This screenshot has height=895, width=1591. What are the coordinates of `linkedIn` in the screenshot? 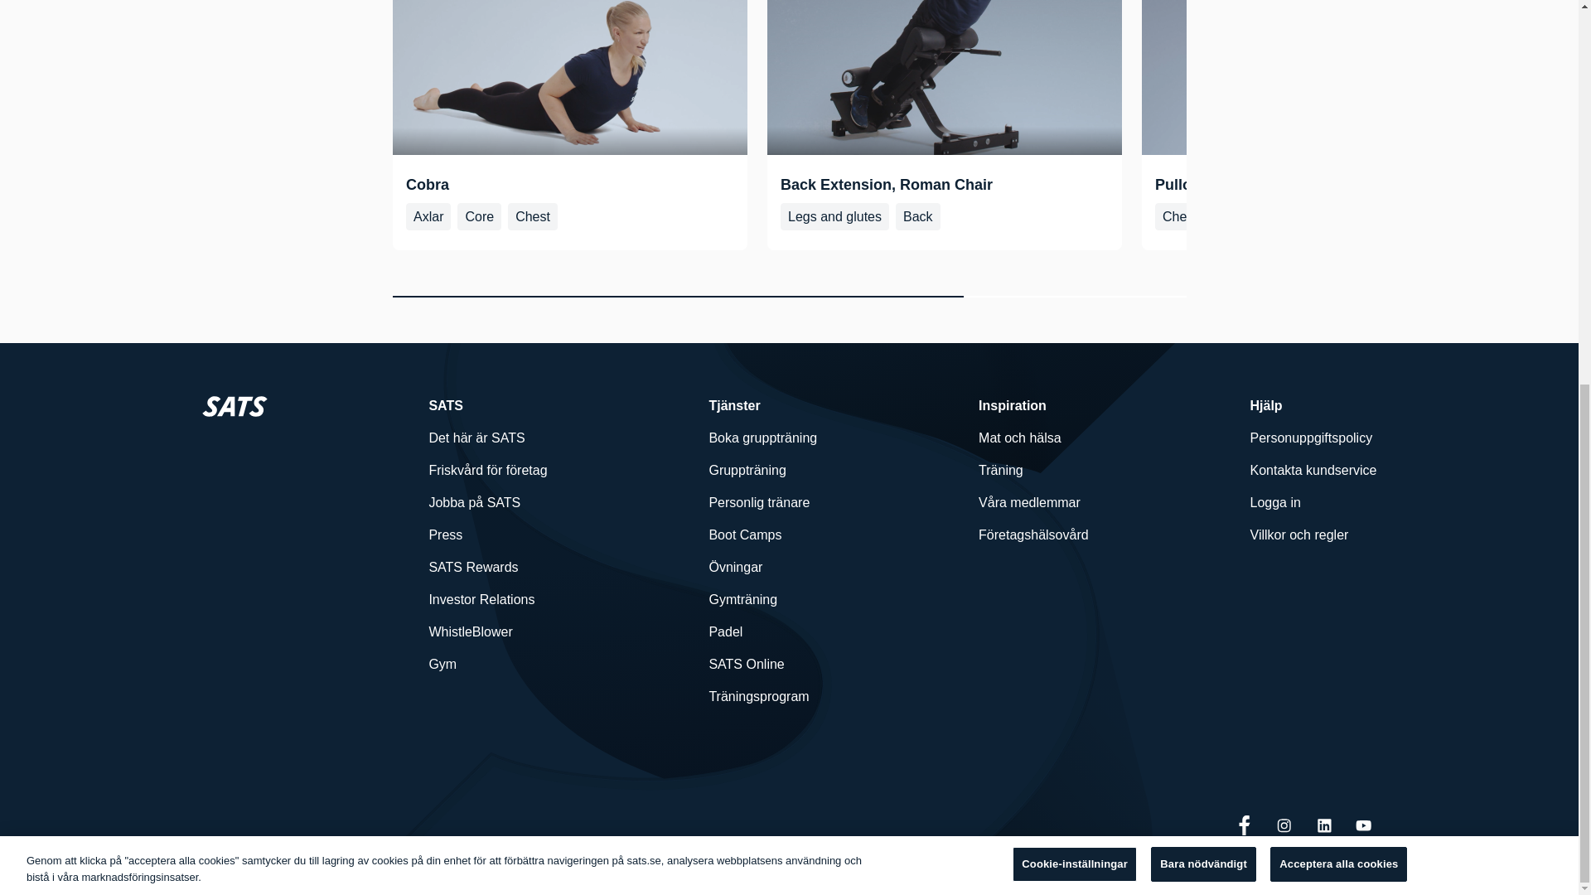 It's located at (1324, 825).